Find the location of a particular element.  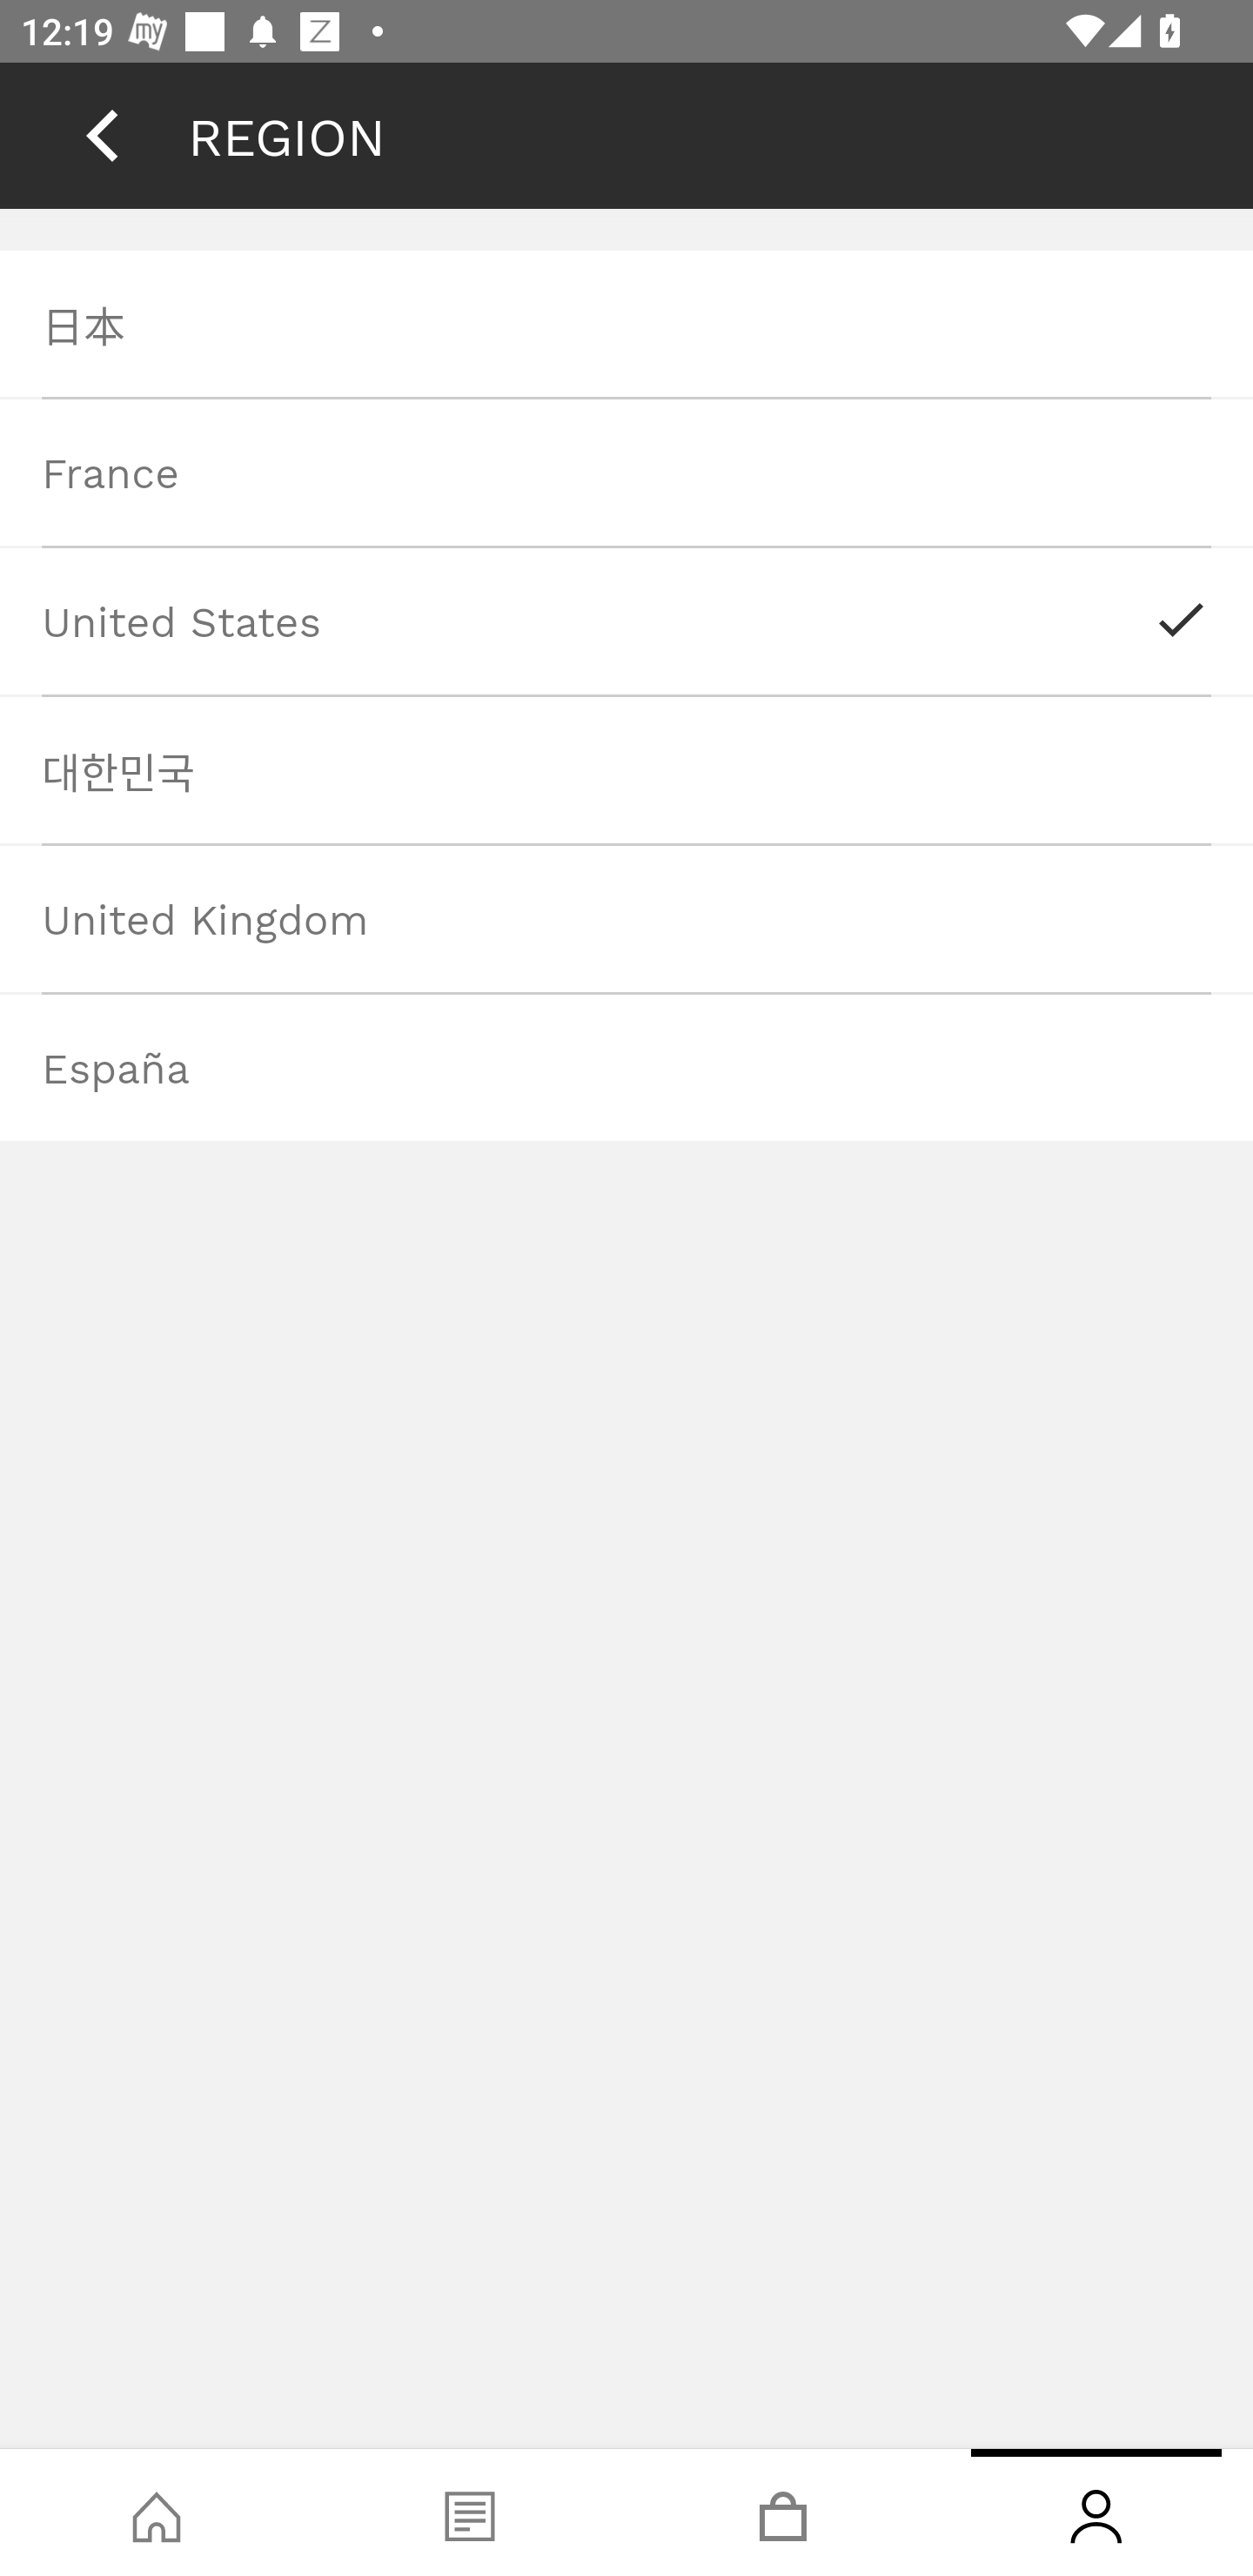

France is located at coordinates (626, 472).